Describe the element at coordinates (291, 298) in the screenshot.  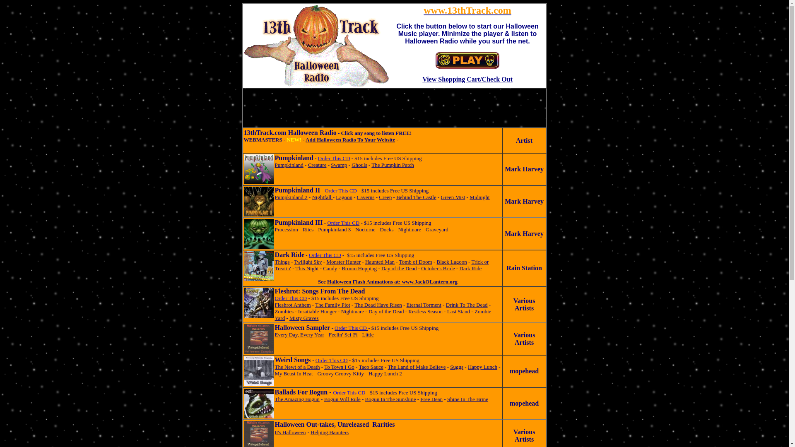
I see `Order This CD` at that location.